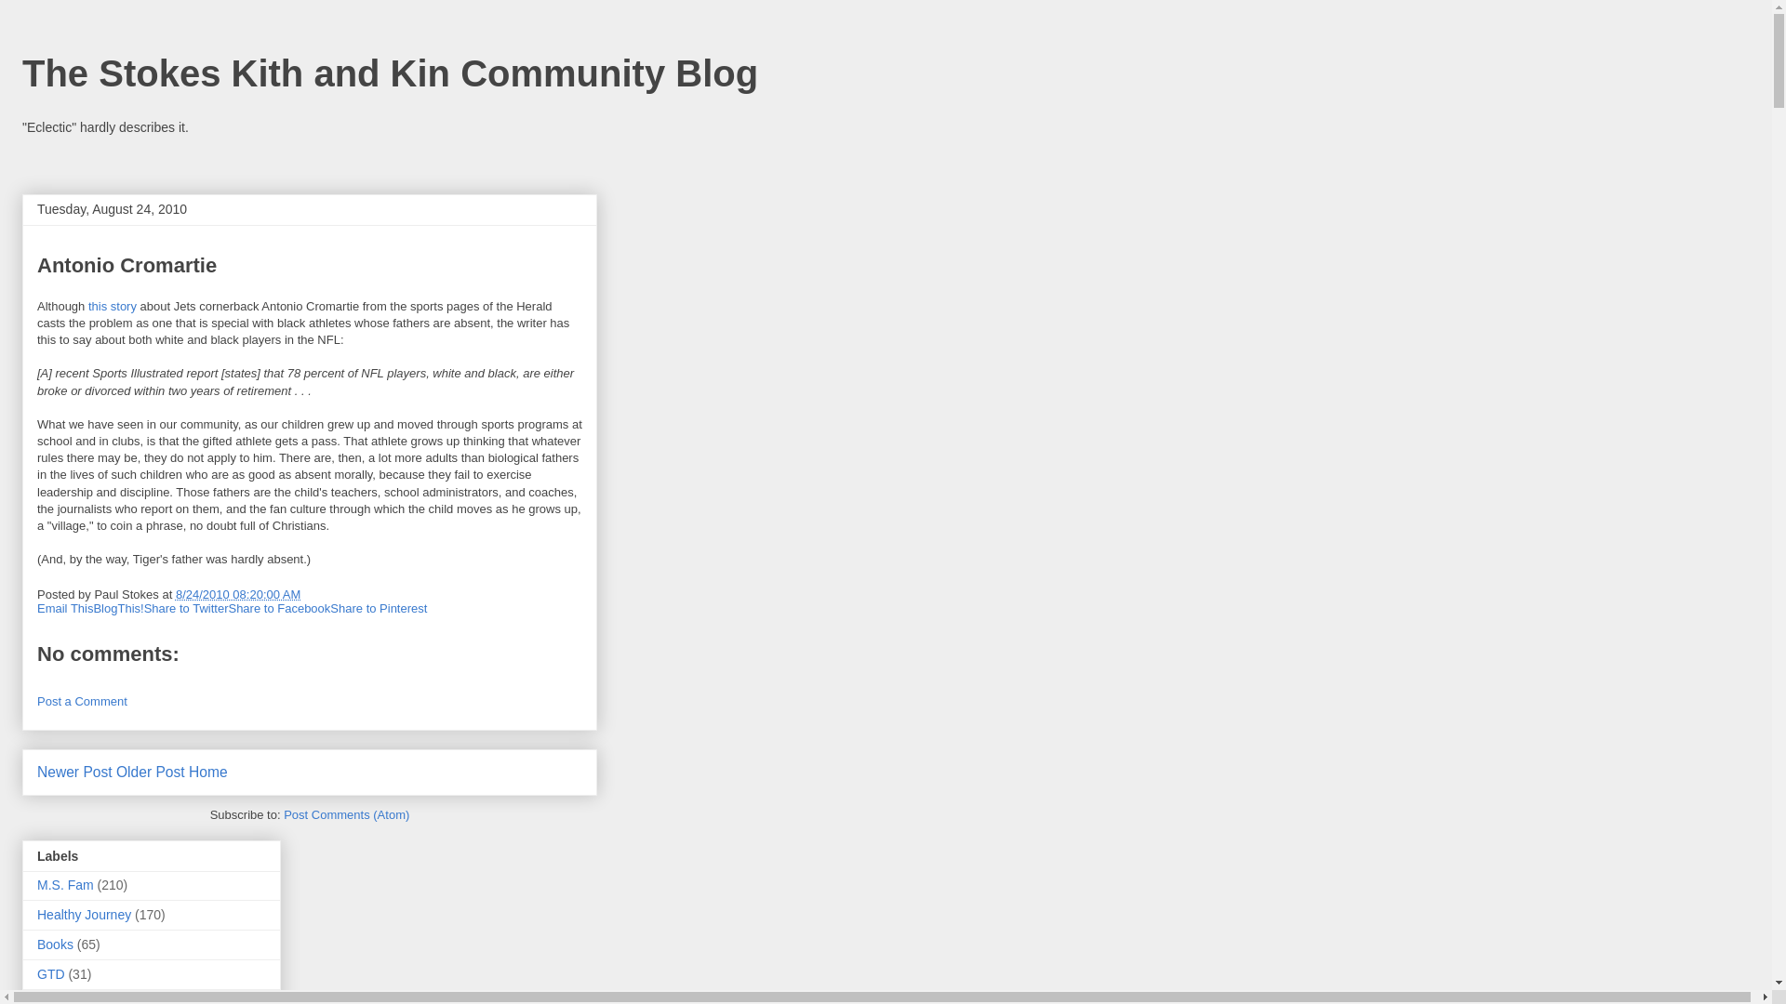 This screenshot has width=1786, height=1004. What do you see at coordinates (50, 974) in the screenshot?
I see `GTD` at bounding box center [50, 974].